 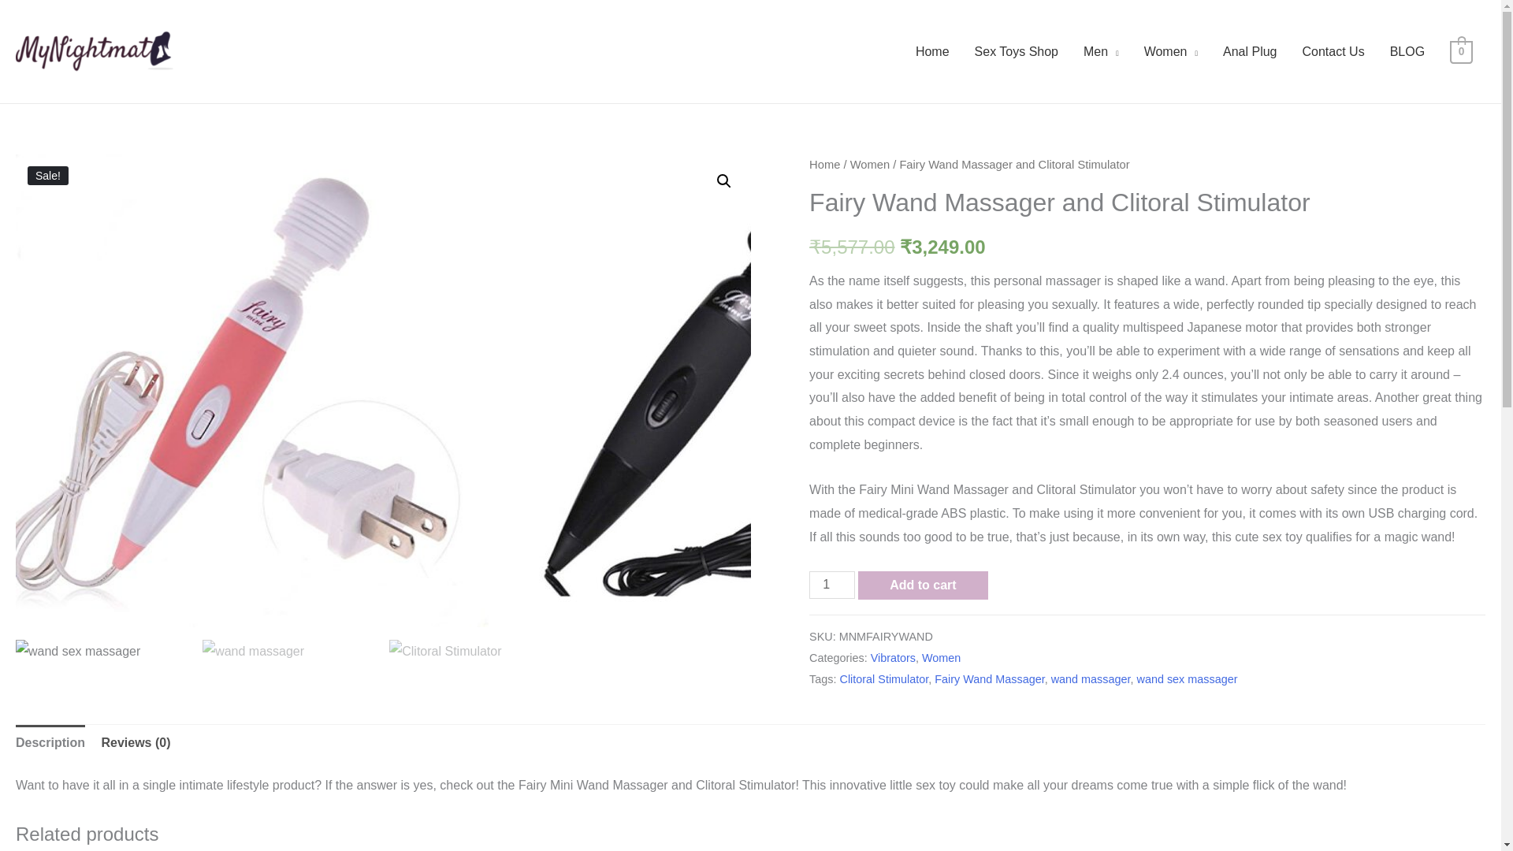 What do you see at coordinates (922, 585) in the screenshot?
I see `Add to cart` at bounding box center [922, 585].